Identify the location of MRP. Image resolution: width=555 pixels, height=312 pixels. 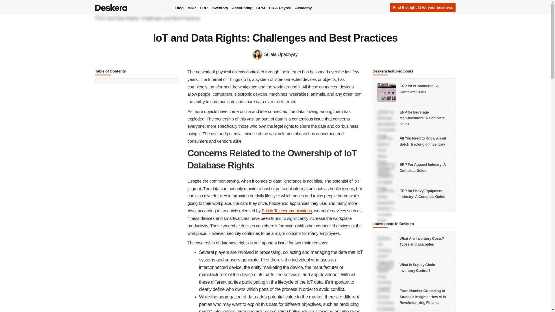
(192, 8).